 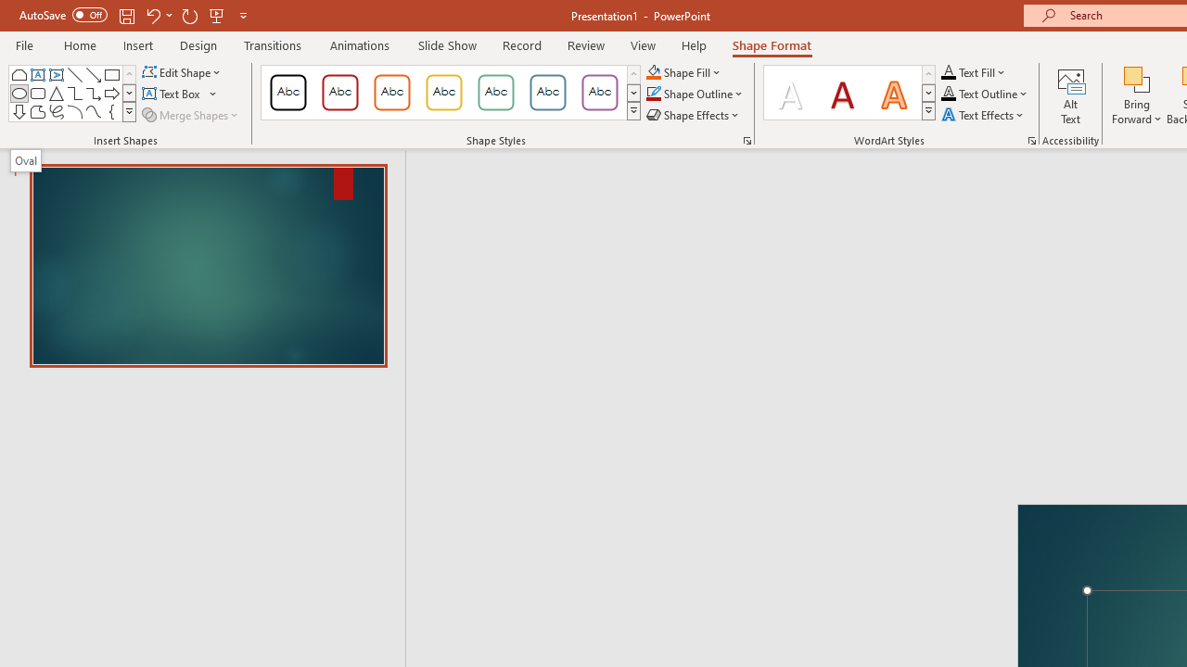 What do you see at coordinates (653, 94) in the screenshot?
I see `Shape Outline No Outline` at bounding box center [653, 94].